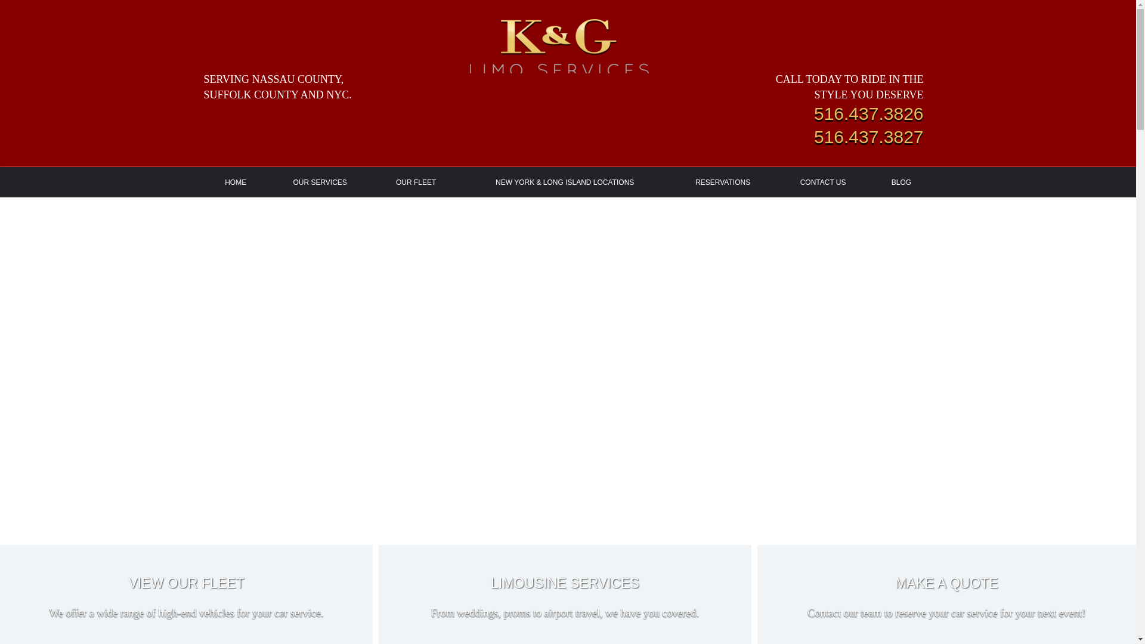  Describe the element at coordinates (869, 116) in the screenshot. I see `516.437.3826` at that location.